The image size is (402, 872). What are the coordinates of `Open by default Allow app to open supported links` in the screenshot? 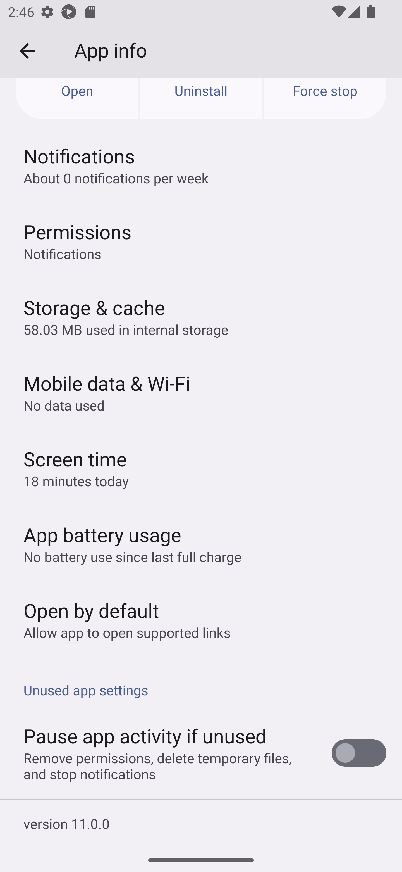 It's located at (201, 619).